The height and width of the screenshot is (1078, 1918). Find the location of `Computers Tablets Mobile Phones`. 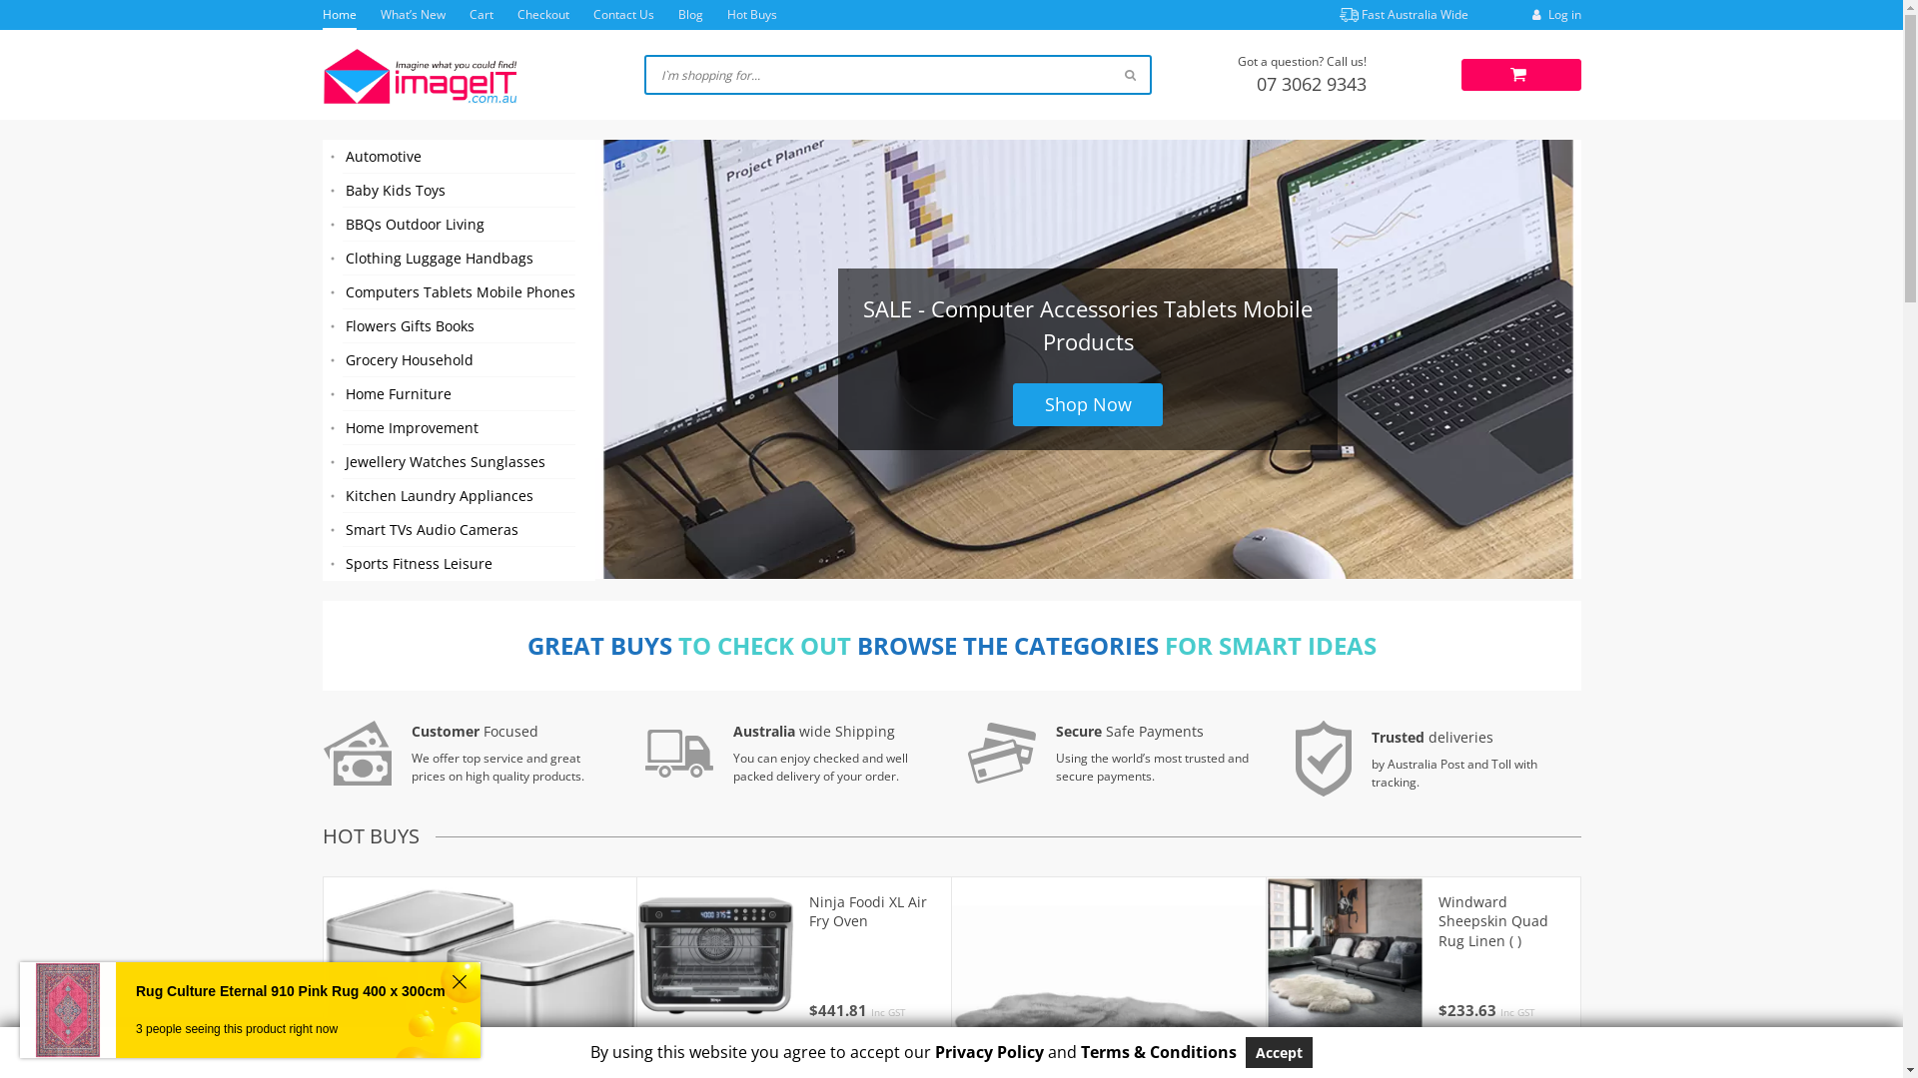

Computers Tablets Mobile Phones is located at coordinates (458, 292).